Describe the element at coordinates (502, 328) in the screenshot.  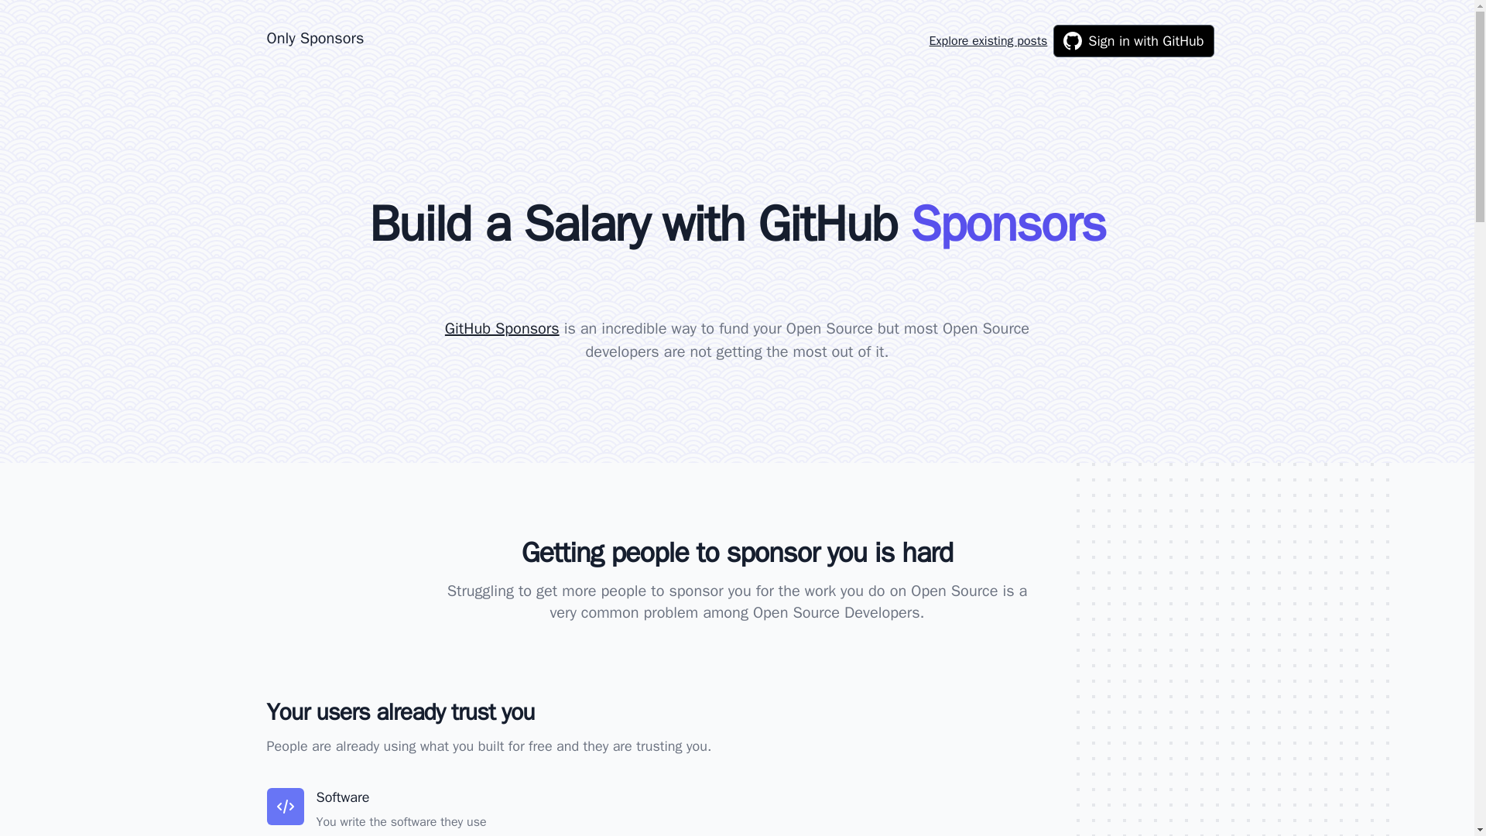
I see `GitHub Sponsors` at that location.